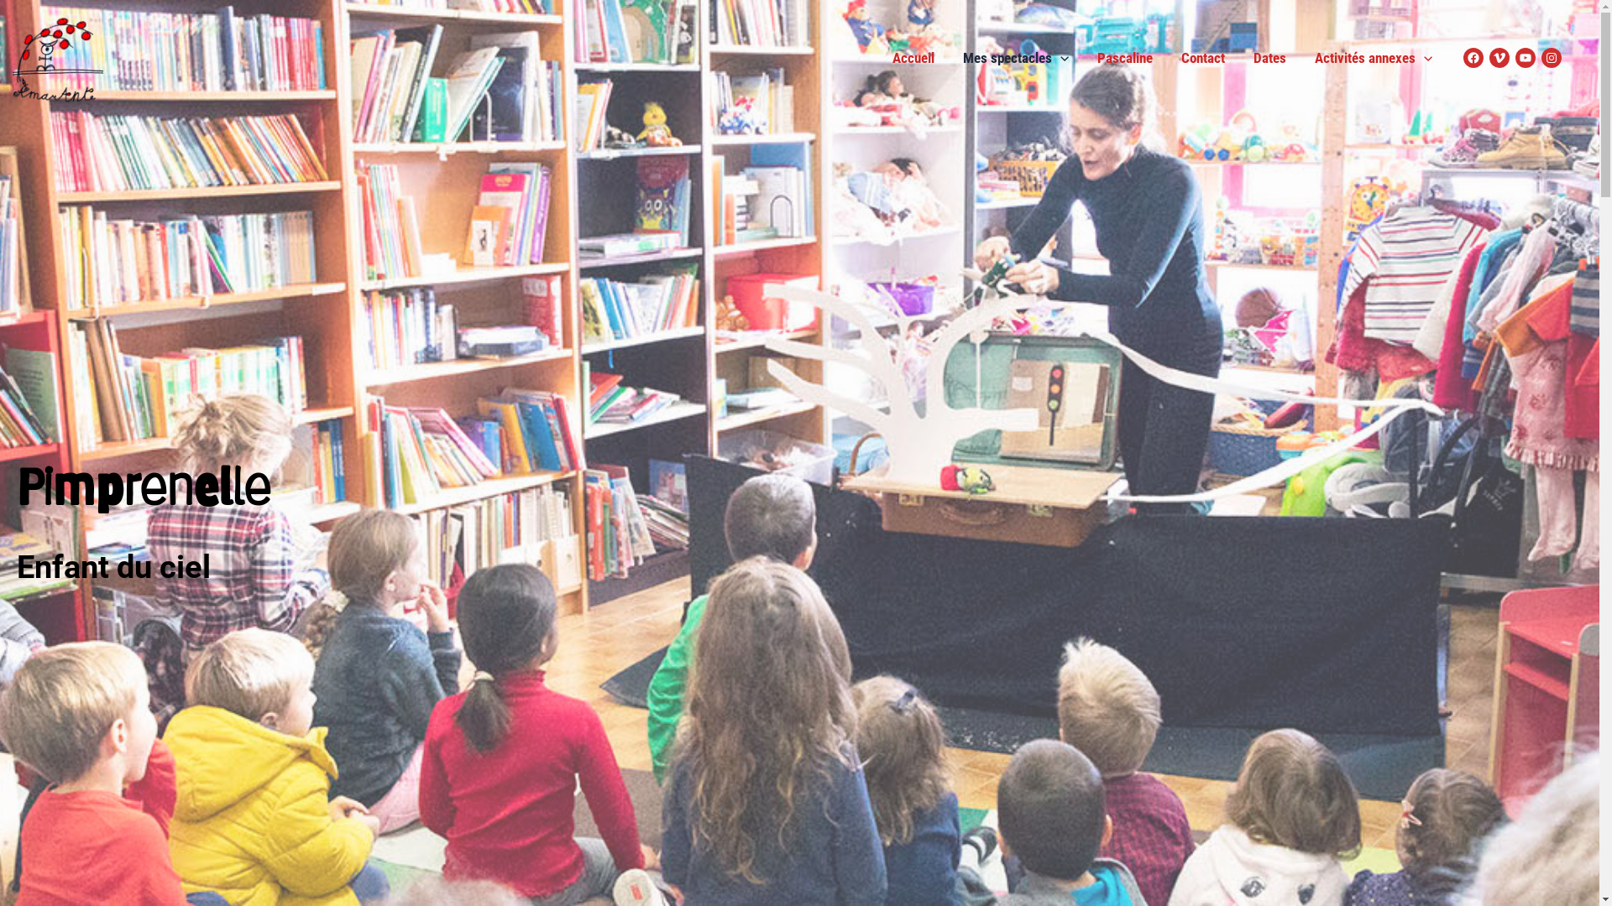  What do you see at coordinates (1016, 58) in the screenshot?
I see `Mes spectacles` at bounding box center [1016, 58].